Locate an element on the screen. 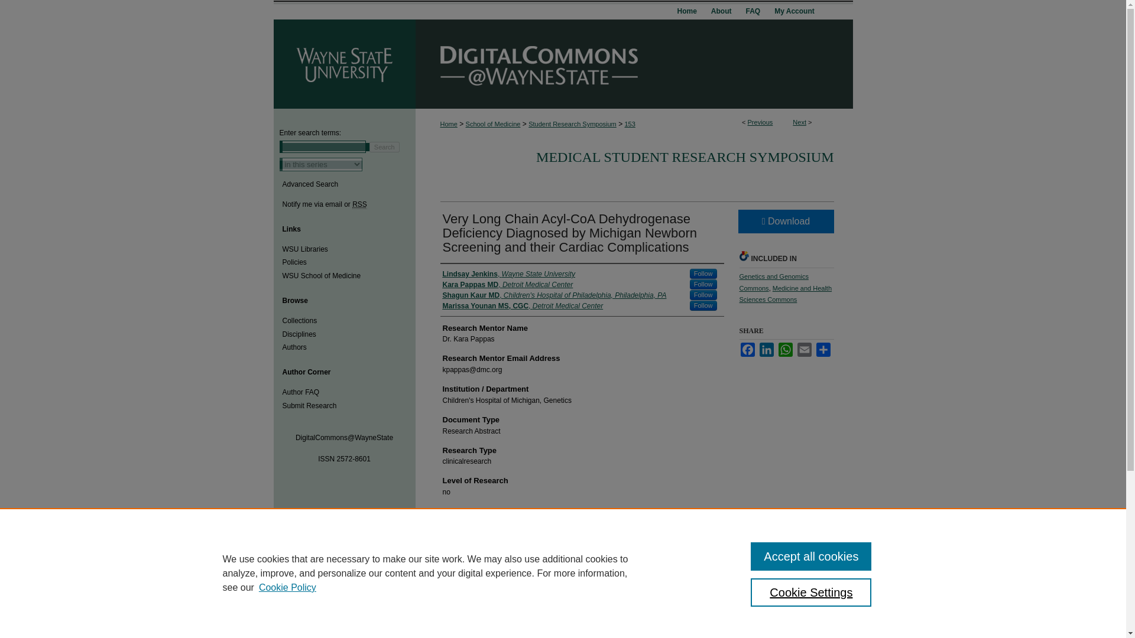  Lindsay Jenkins, Wayne State University is located at coordinates (508, 274).